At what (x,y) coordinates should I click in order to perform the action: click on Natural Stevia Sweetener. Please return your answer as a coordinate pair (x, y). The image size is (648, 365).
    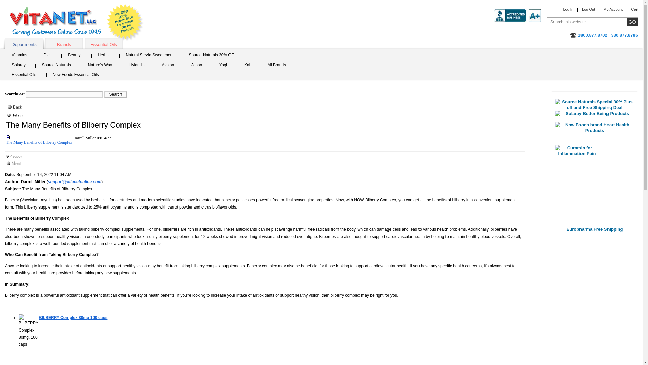
    Looking at the image, I should click on (151, 56).